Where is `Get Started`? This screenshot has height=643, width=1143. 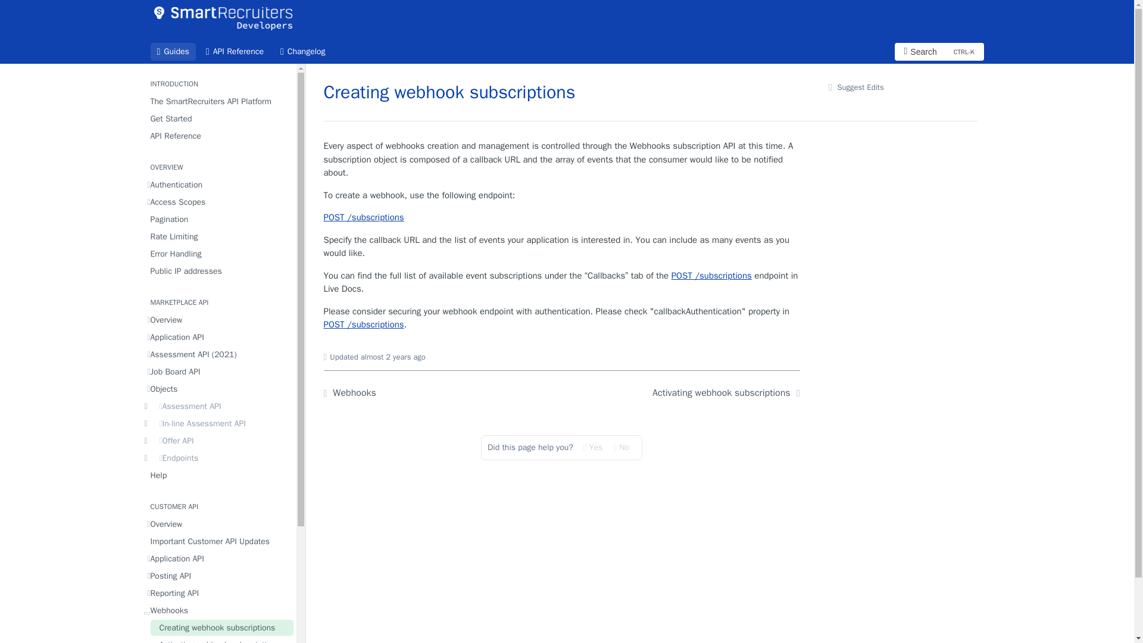
Get Started is located at coordinates (218, 270).